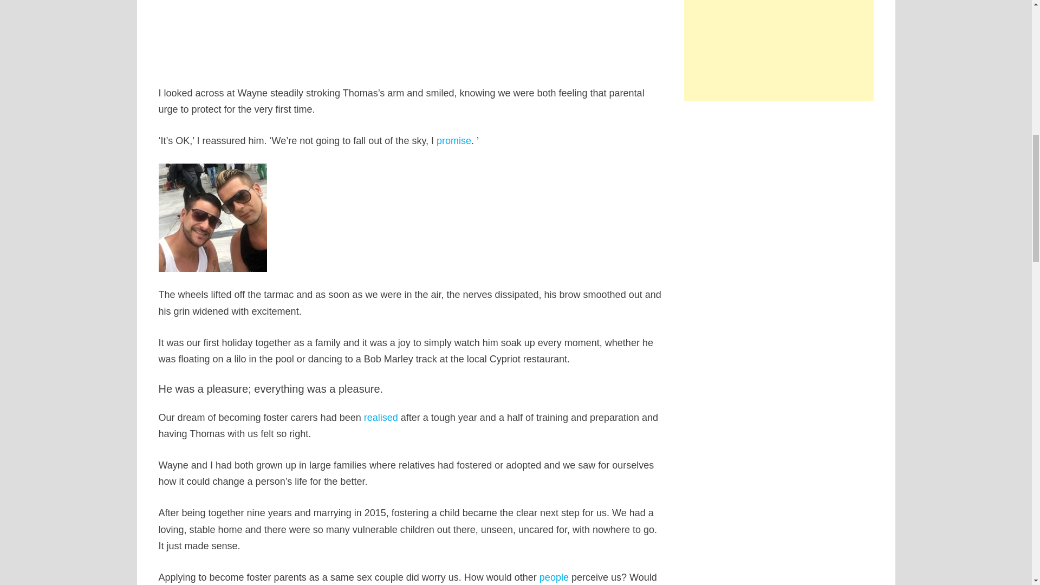 The width and height of the screenshot is (1040, 585). What do you see at coordinates (454, 141) in the screenshot?
I see `promise` at bounding box center [454, 141].